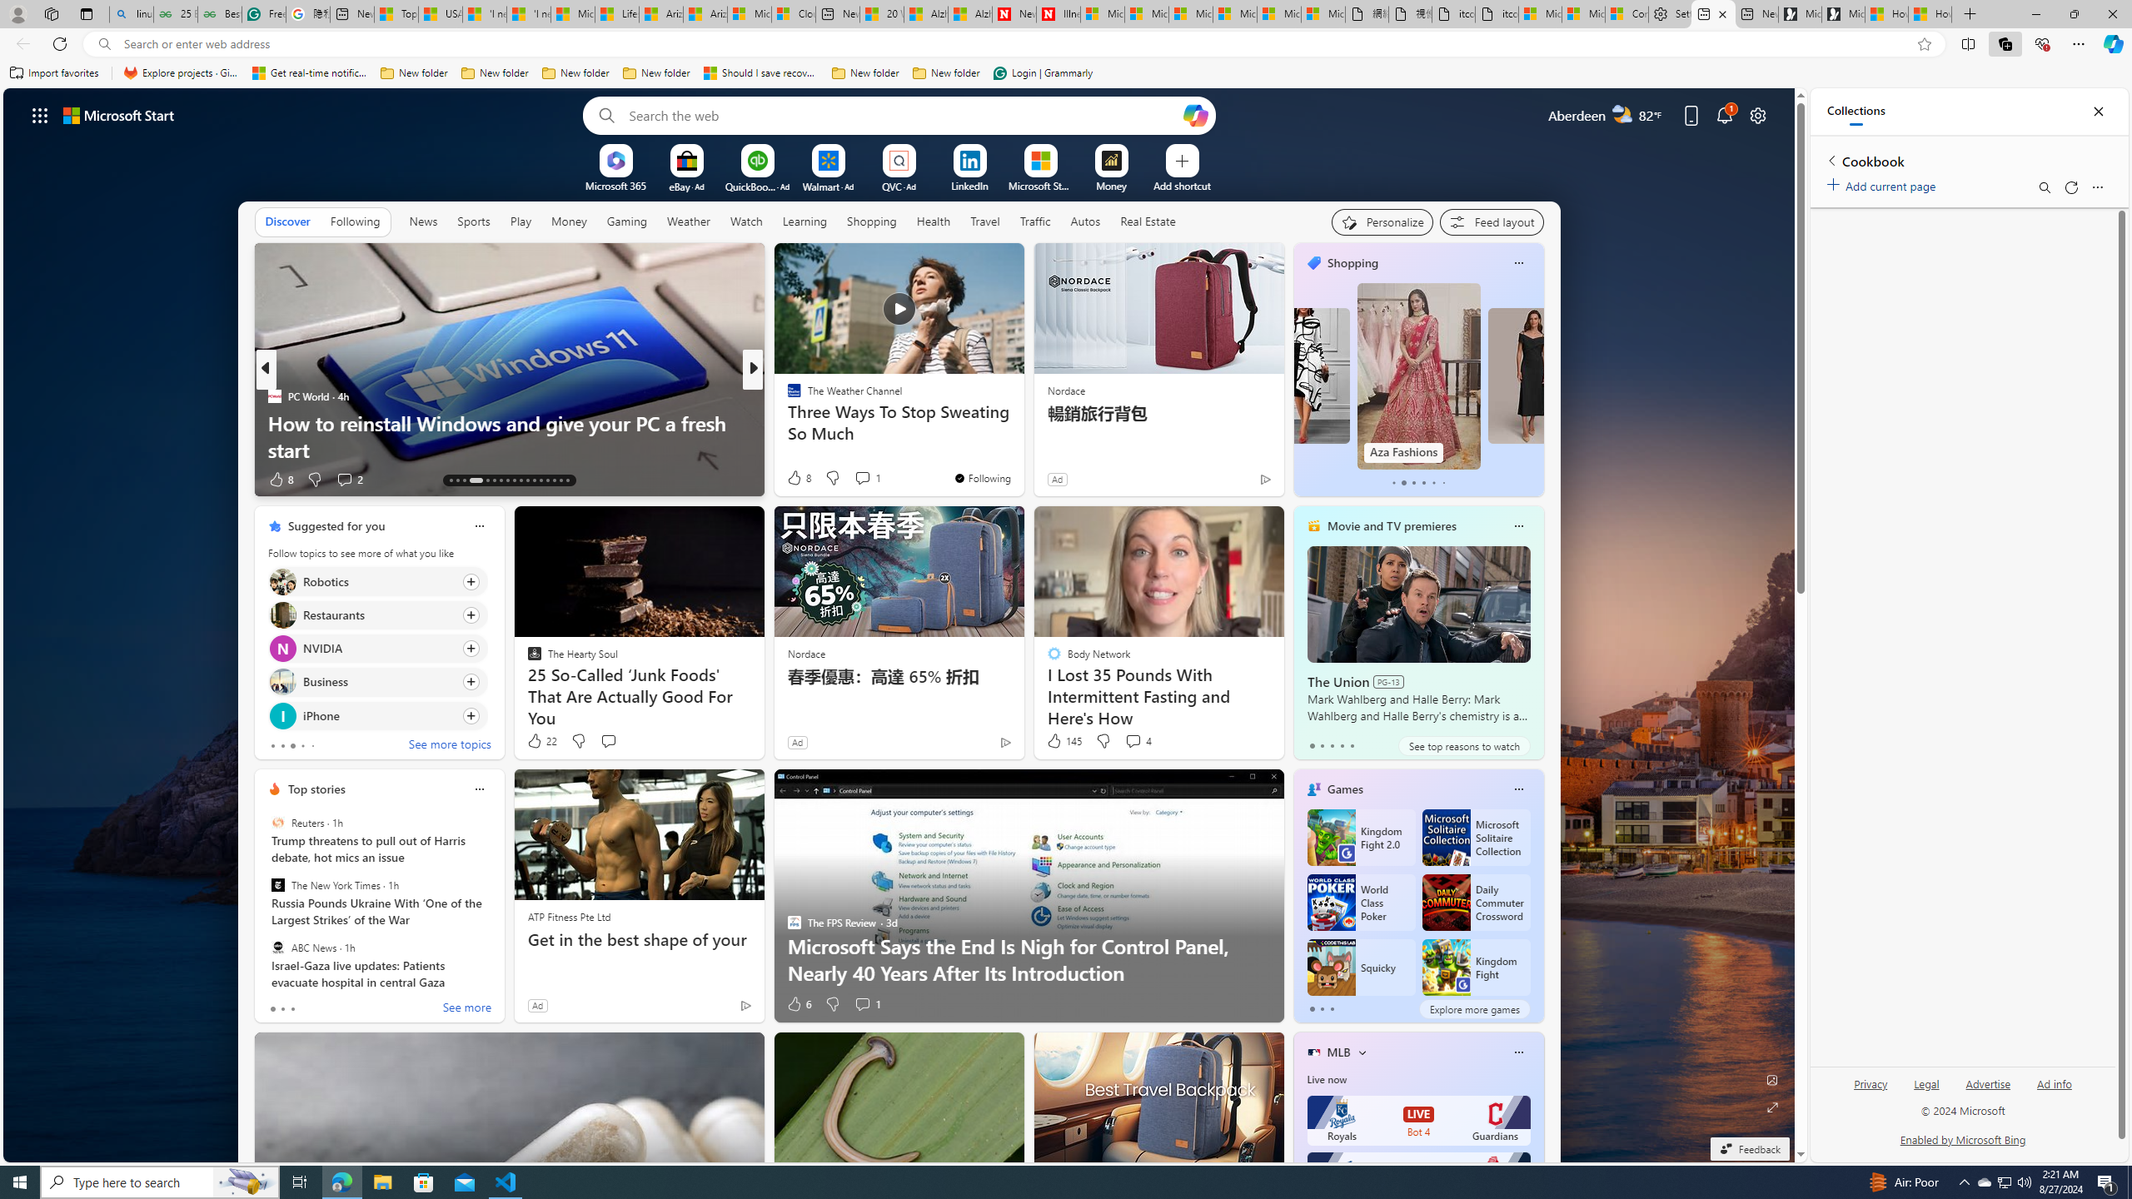 The width and height of the screenshot is (2132, 1199). Describe the element at coordinates (983, 478) in the screenshot. I see `You're following The Weather Channel` at that location.